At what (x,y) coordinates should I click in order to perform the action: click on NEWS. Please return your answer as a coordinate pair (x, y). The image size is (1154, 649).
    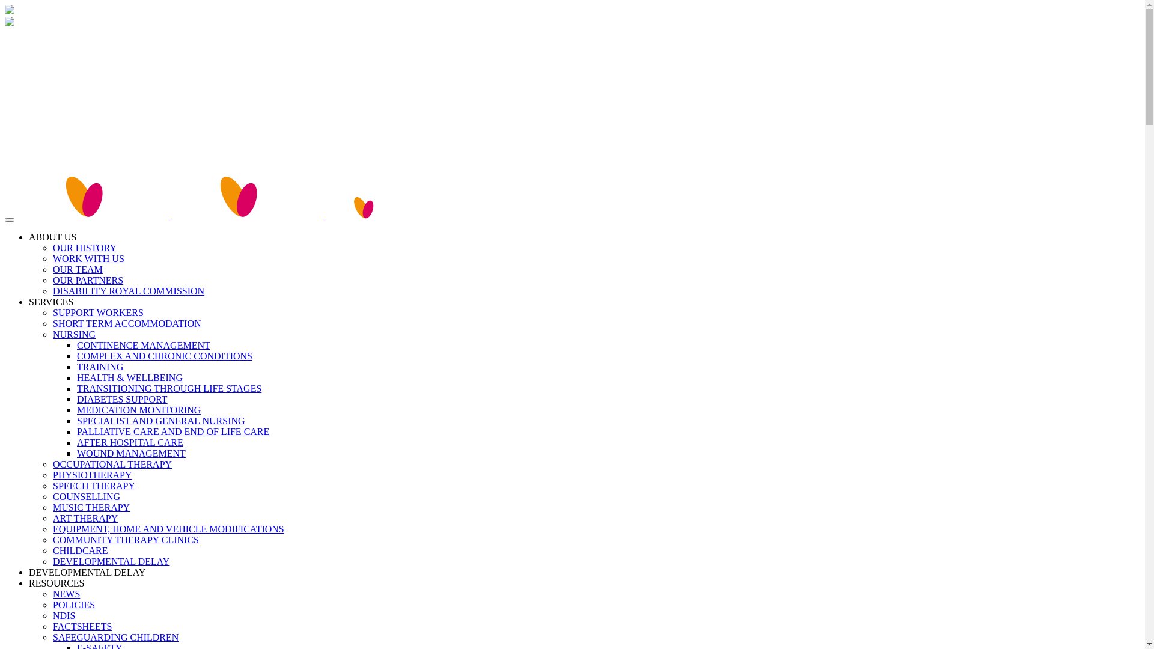
    Looking at the image, I should click on (66, 594).